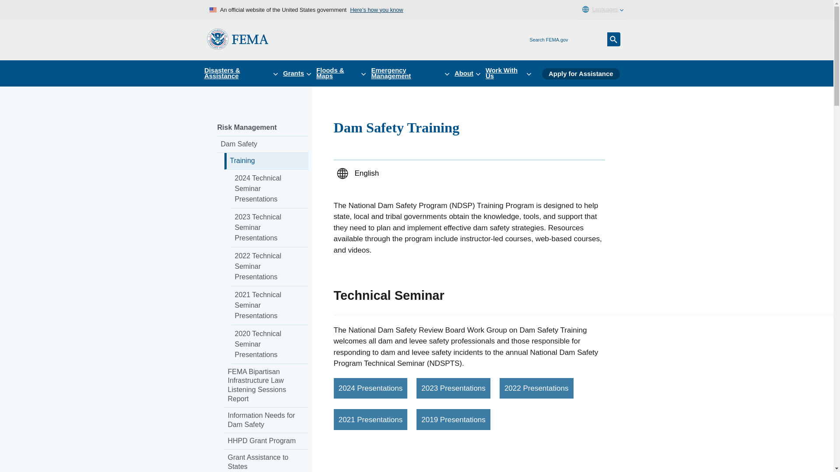 Image resolution: width=840 pixels, height=472 pixels. What do you see at coordinates (10, 10) in the screenshot?
I see `Skip to main content` at bounding box center [10, 10].